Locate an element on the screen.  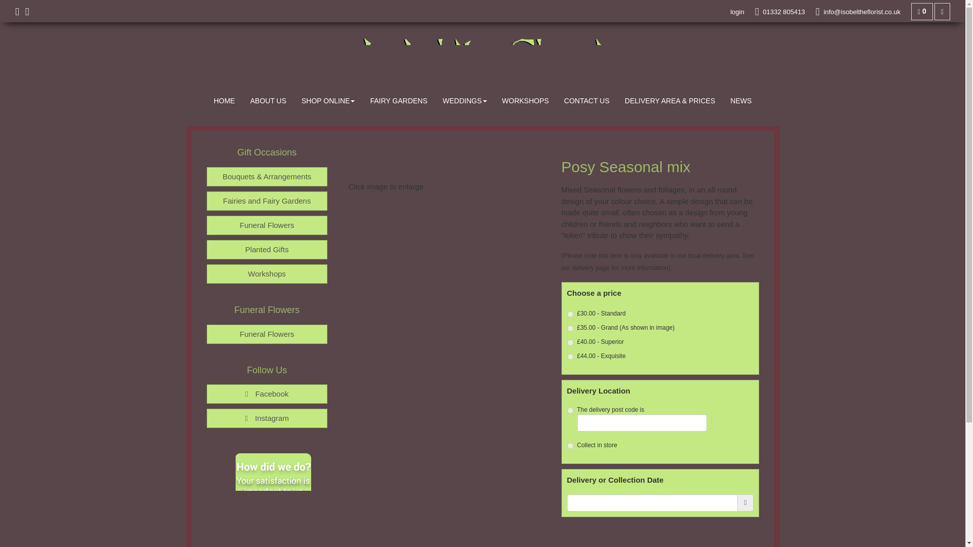
30.00 is located at coordinates (570, 314).